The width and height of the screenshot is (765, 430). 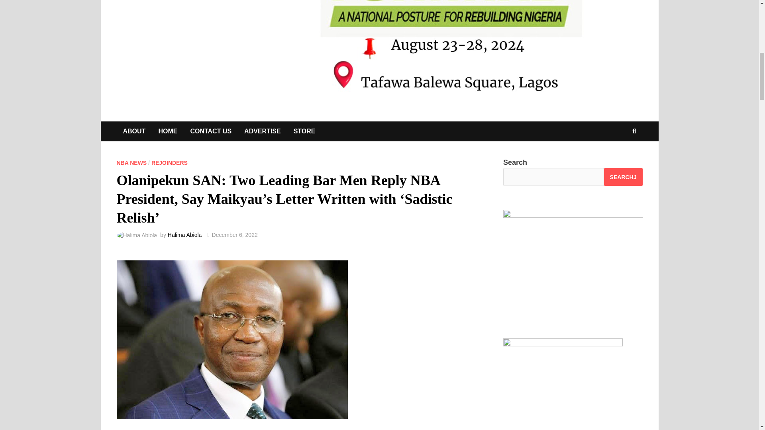 What do you see at coordinates (131, 162) in the screenshot?
I see `NBA NEWS` at bounding box center [131, 162].